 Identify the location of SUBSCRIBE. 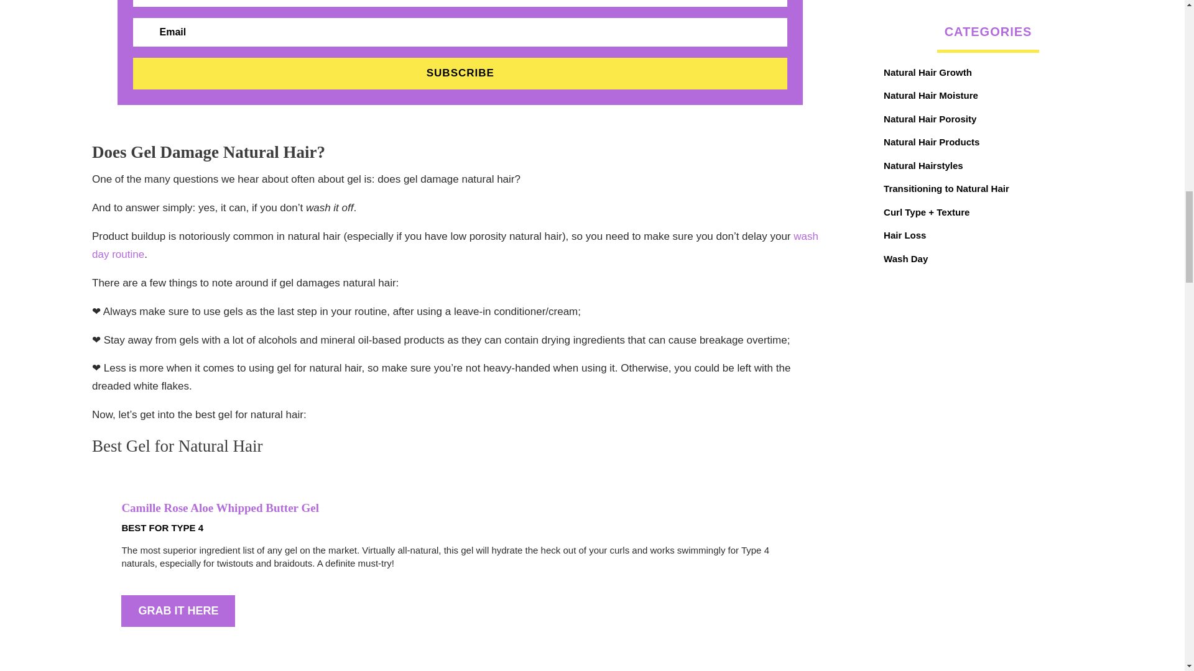
(460, 73).